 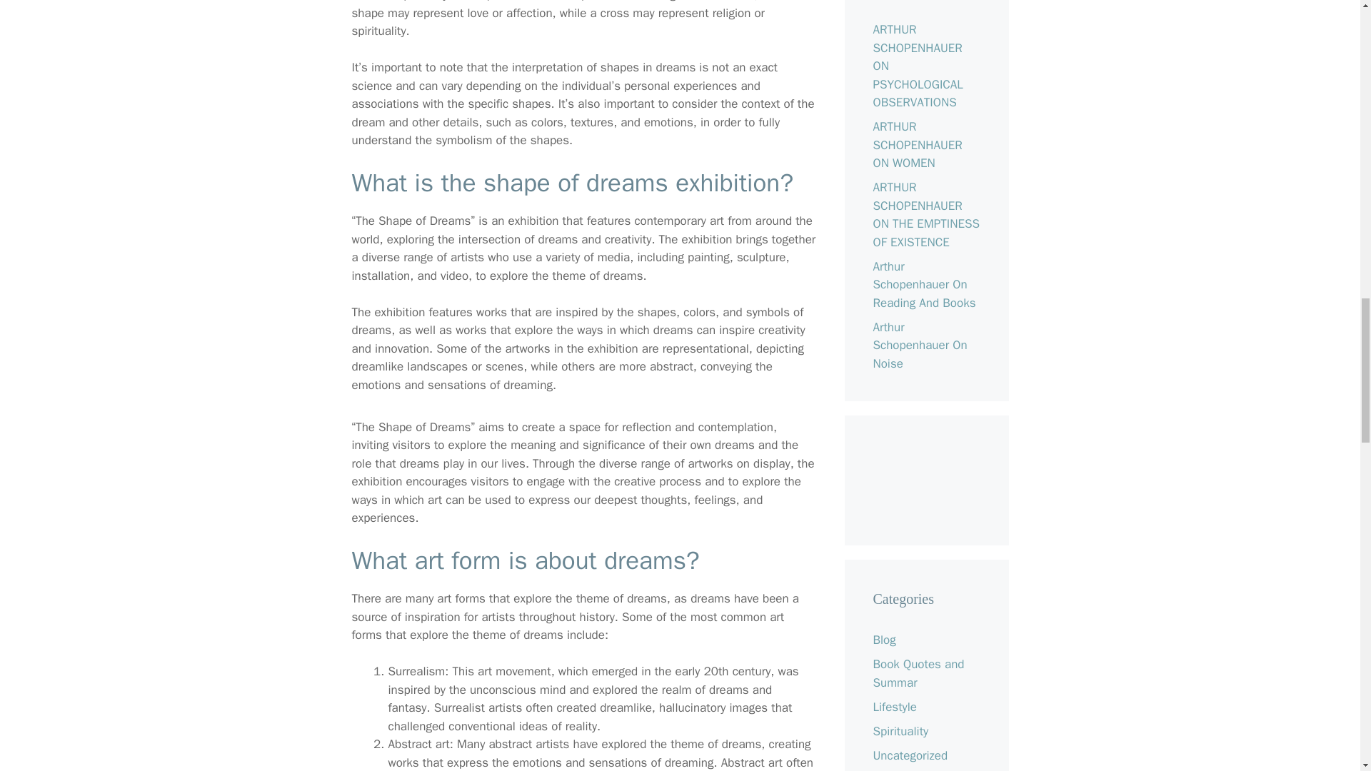 What do you see at coordinates (883, 640) in the screenshot?
I see `Blog` at bounding box center [883, 640].